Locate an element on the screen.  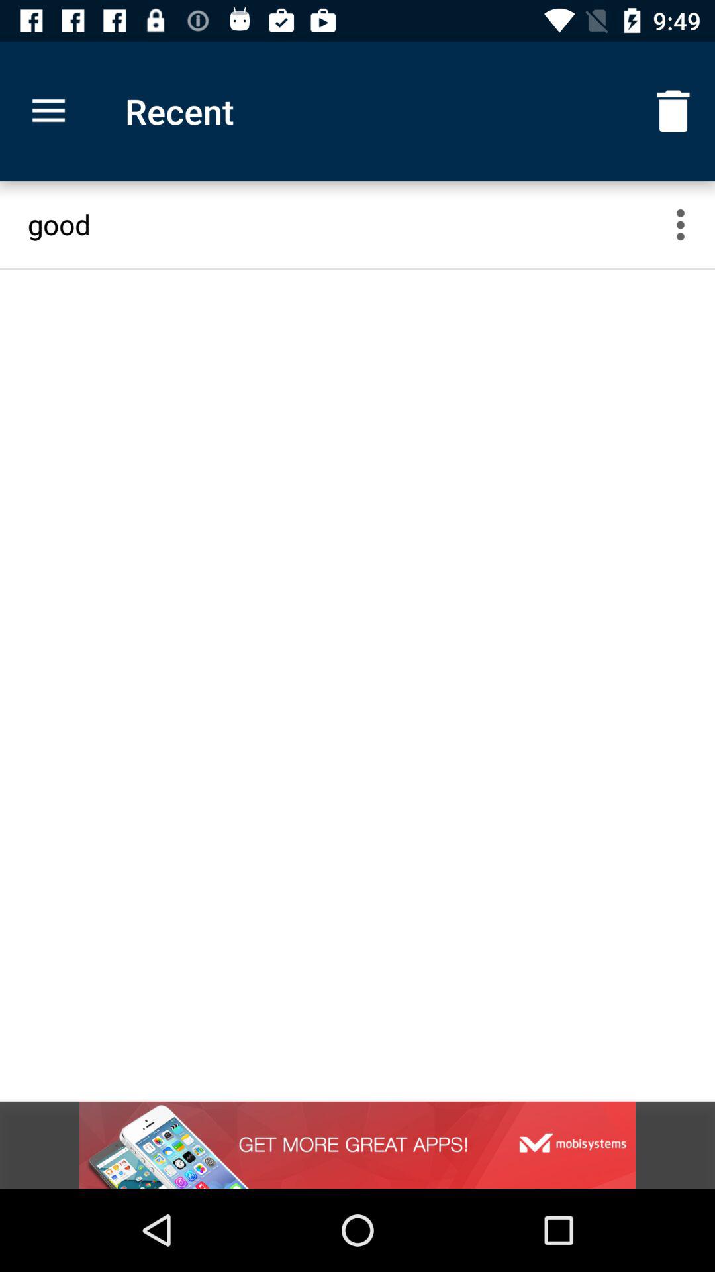
turn on icon to the left of recent icon is located at coordinates (48, 111).